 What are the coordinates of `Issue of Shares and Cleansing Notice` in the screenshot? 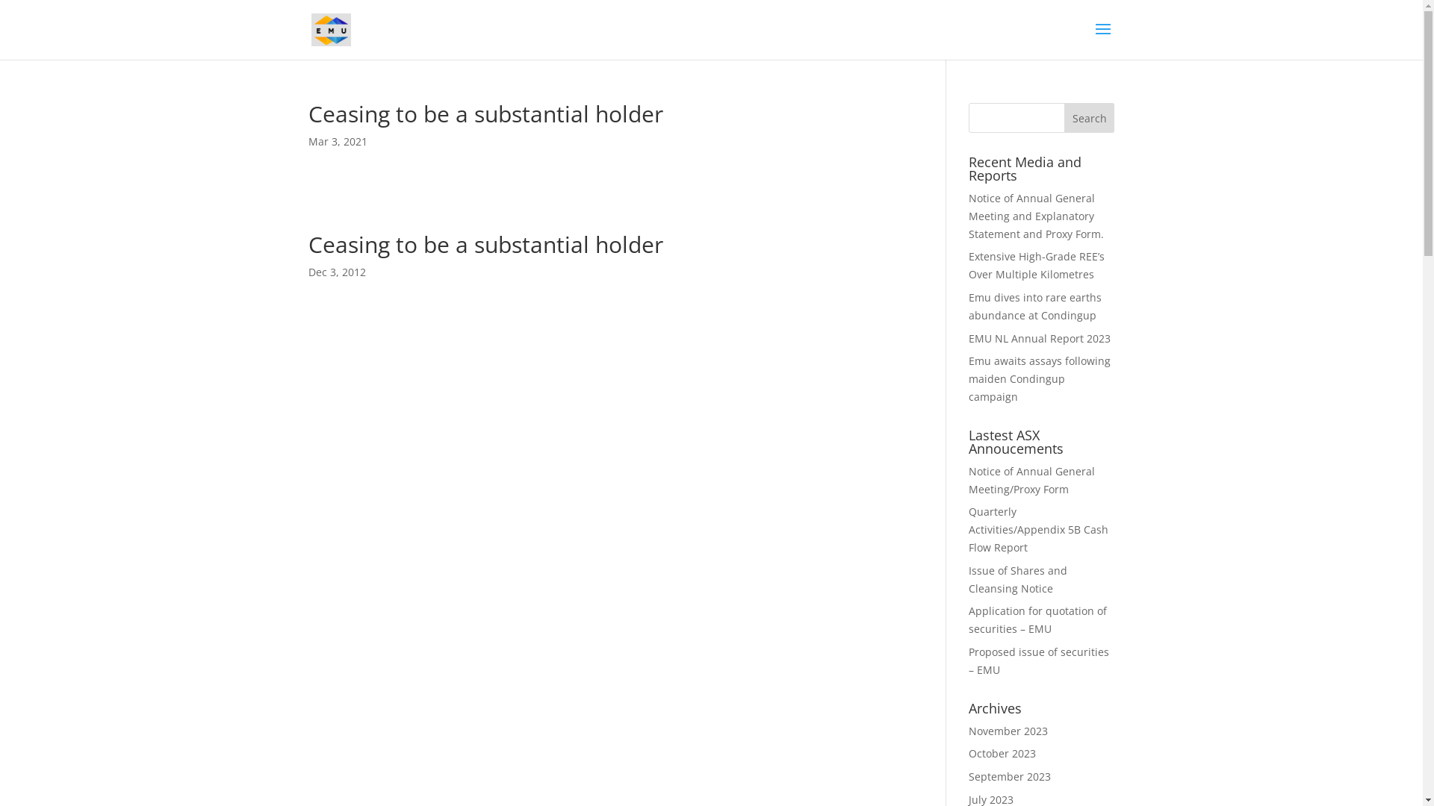 It's located at (1018, 579).